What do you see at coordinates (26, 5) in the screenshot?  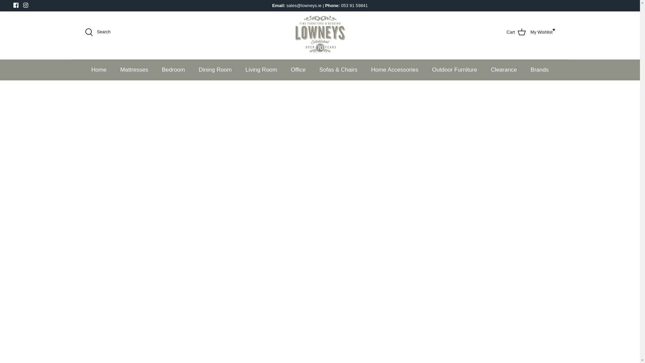 I see `Bedroom` at bounding box center [26, 5].